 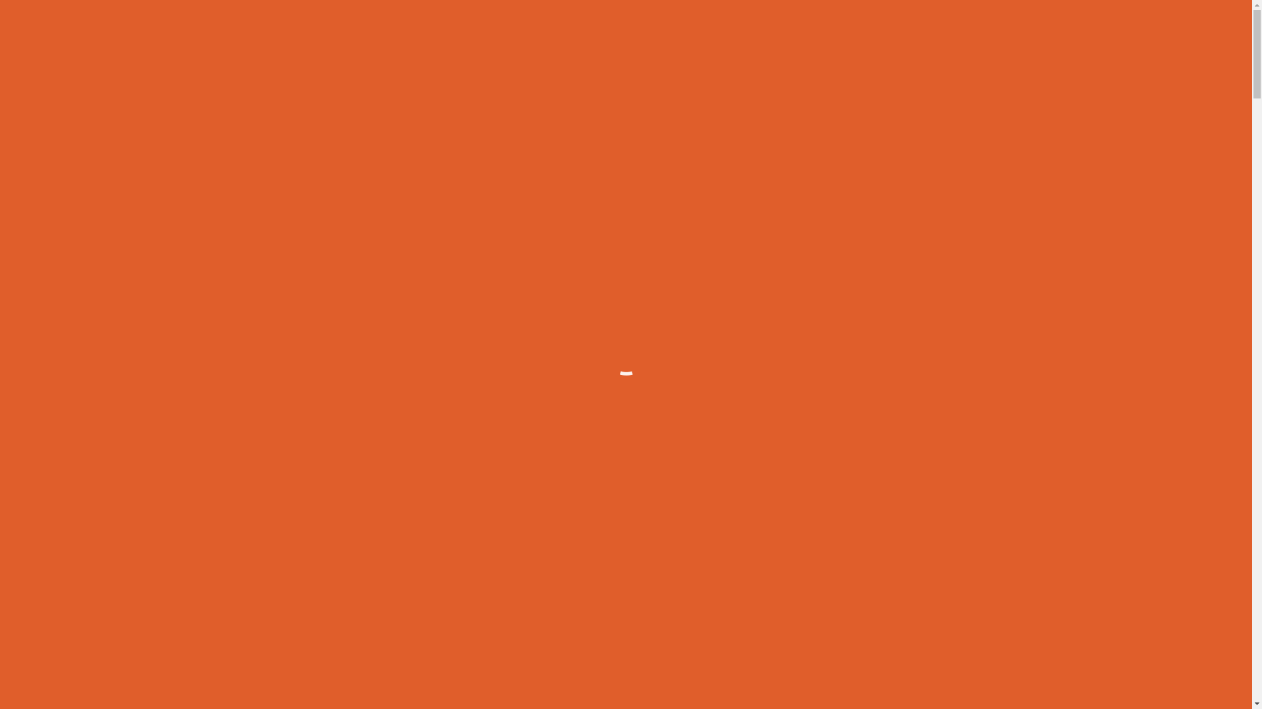 What do you see at coordinates (753, 42) in the screenshot?
I see `projects` at bounding box center [753, 42].